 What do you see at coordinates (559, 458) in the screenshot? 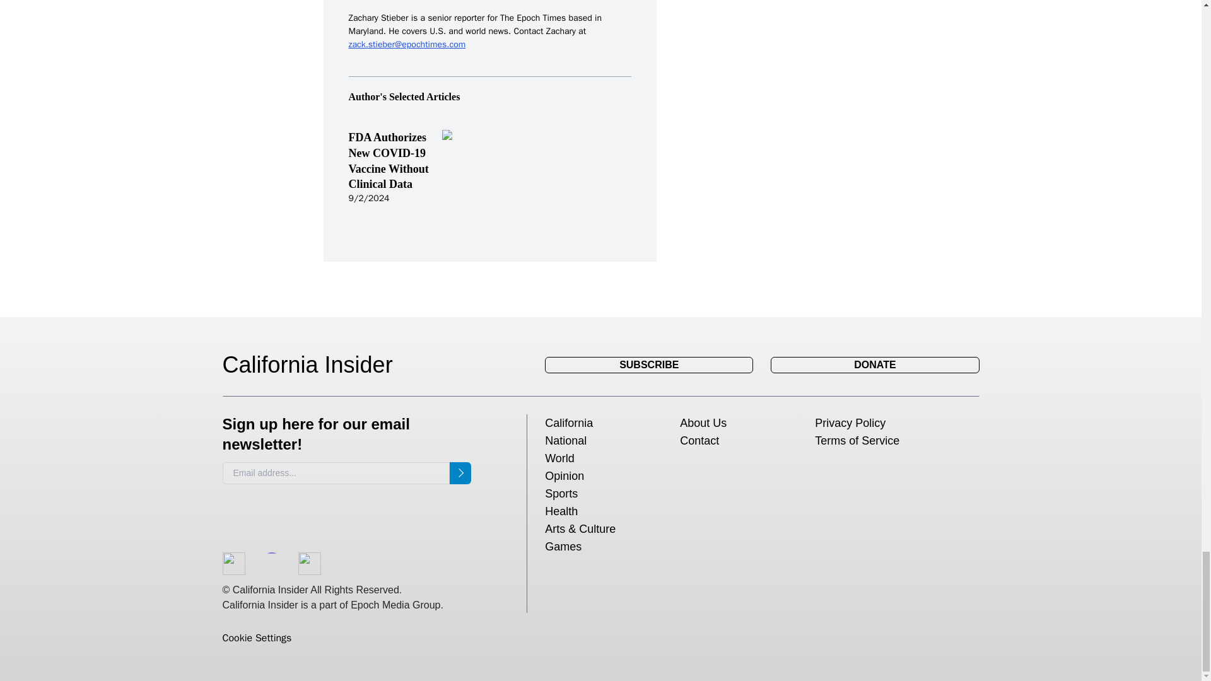
I see `World` at bounding box center [559, 458].